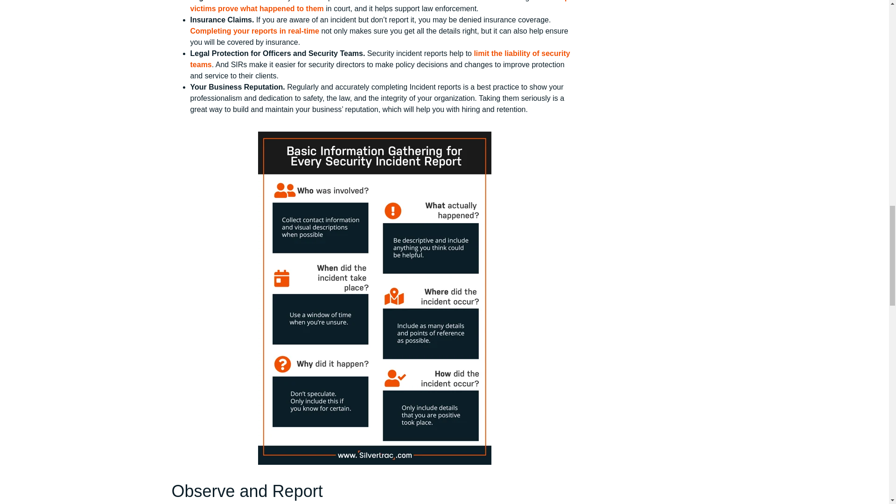  What do you see at coordinates (379, 7) in the screenshot?
I see `help victims prove what happened to them` at bounding box center [379, 7].